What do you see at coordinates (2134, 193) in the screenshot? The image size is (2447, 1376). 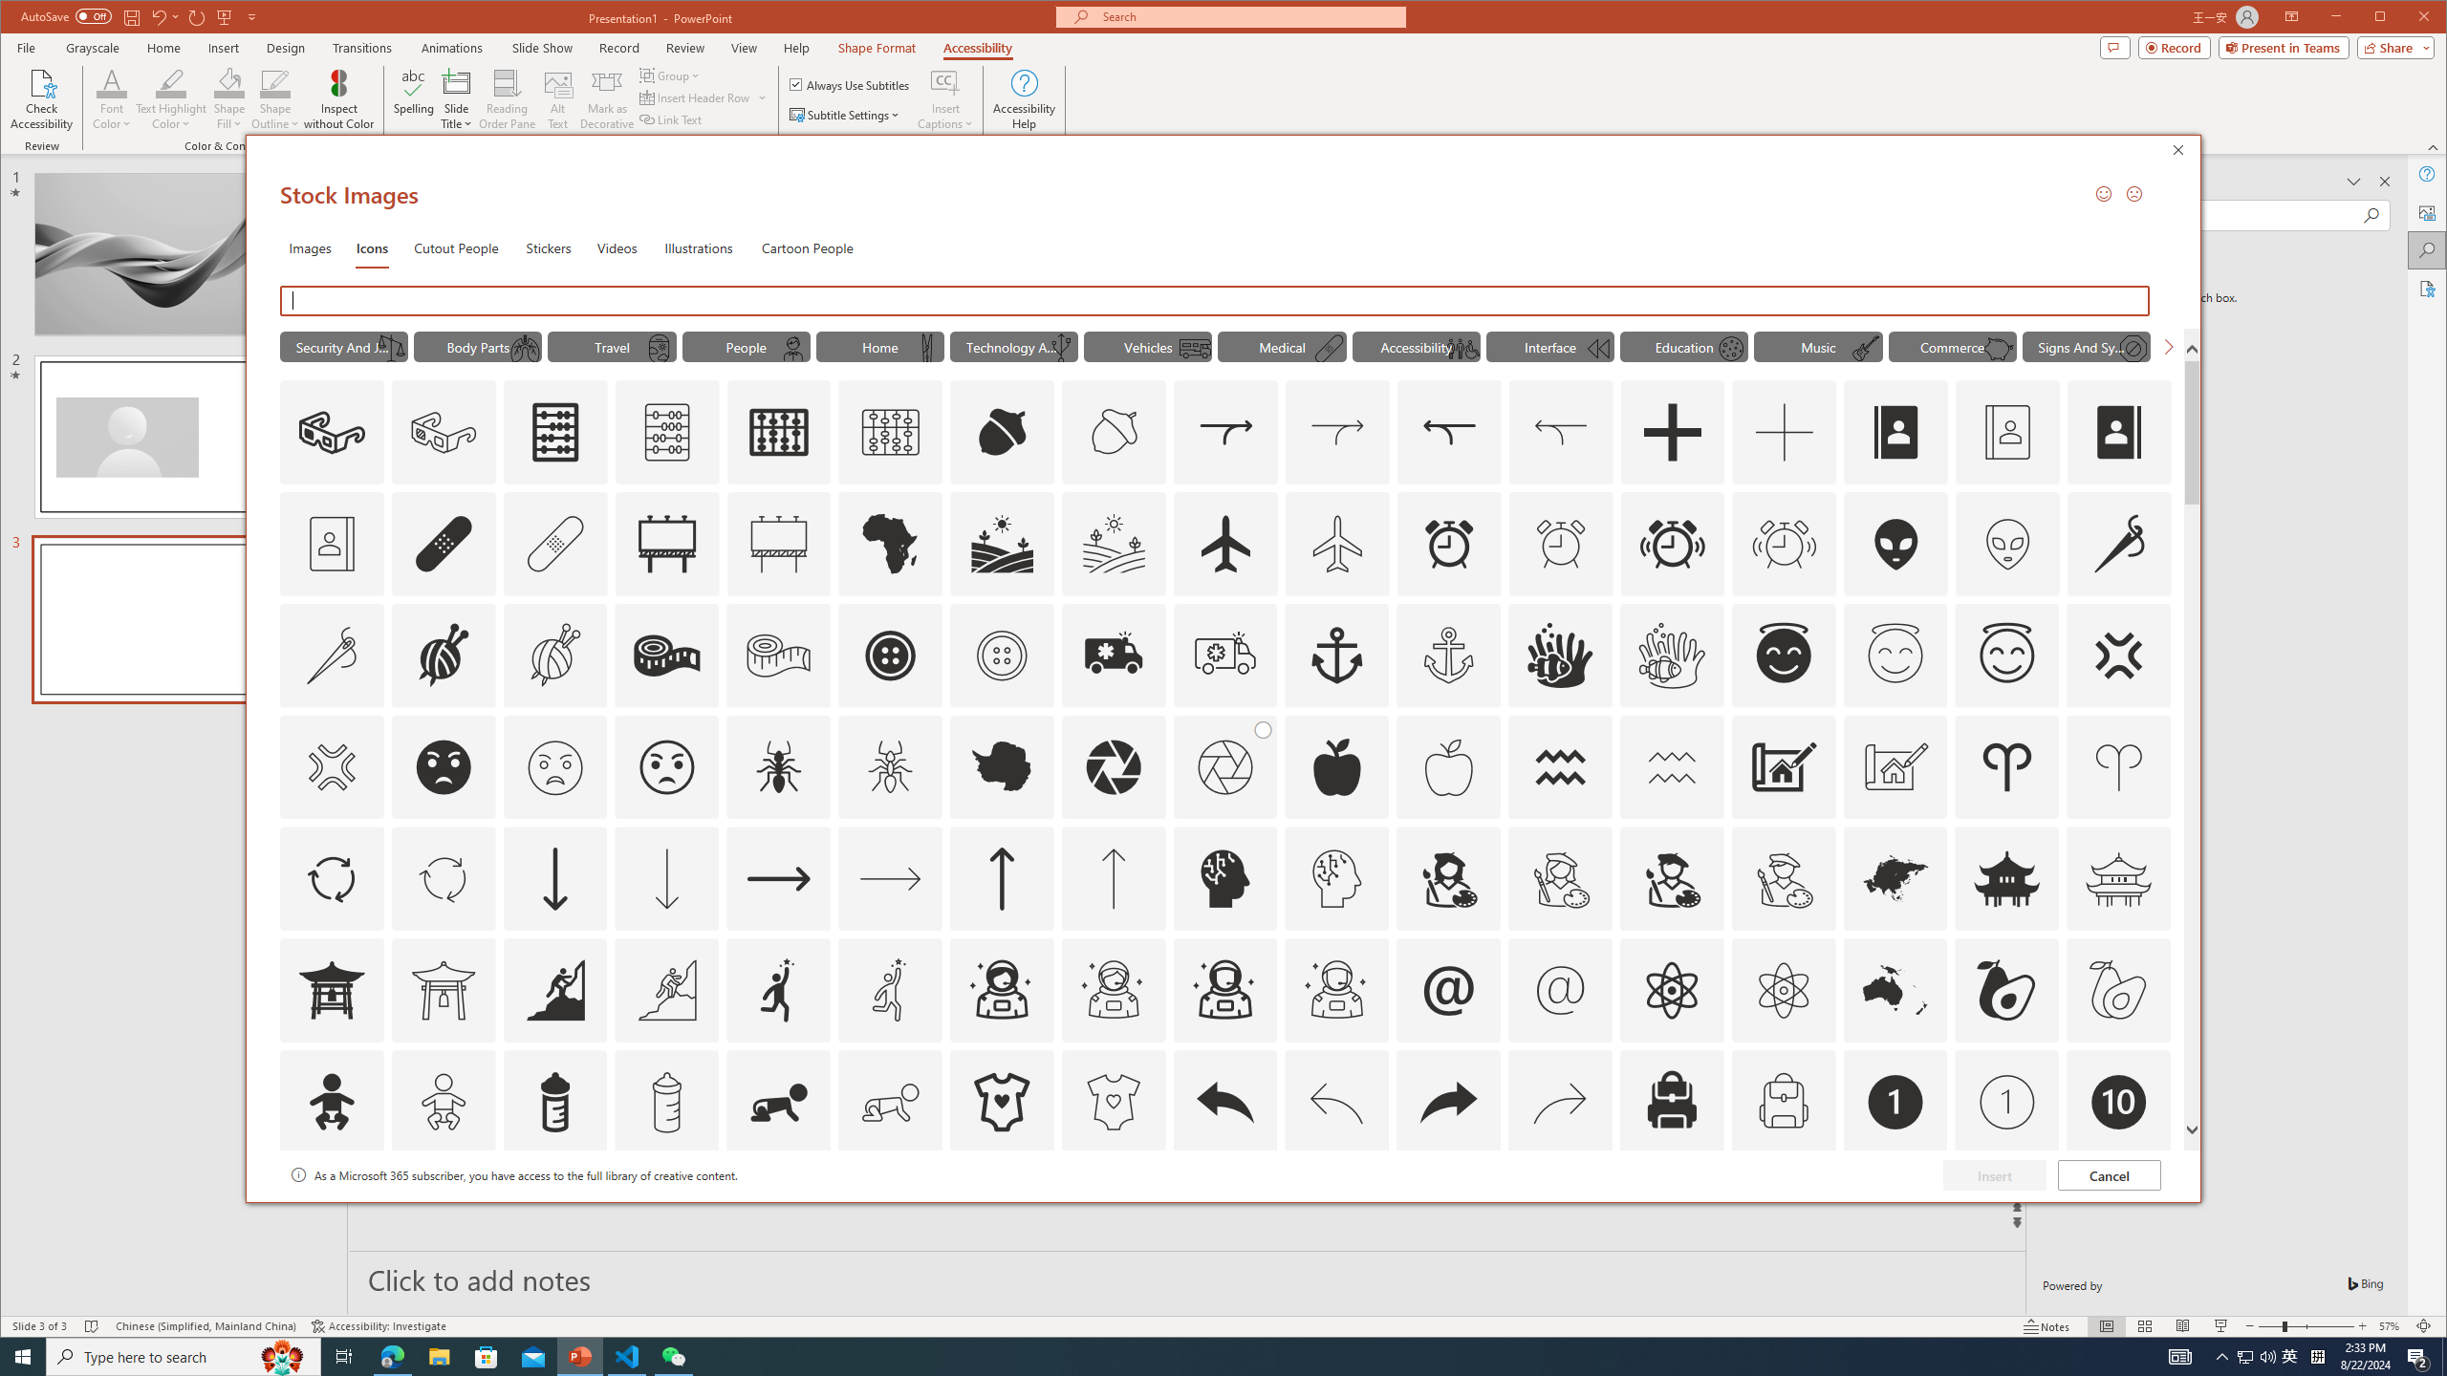 I see `Send a Frown` at bounding box center [2134, 193].